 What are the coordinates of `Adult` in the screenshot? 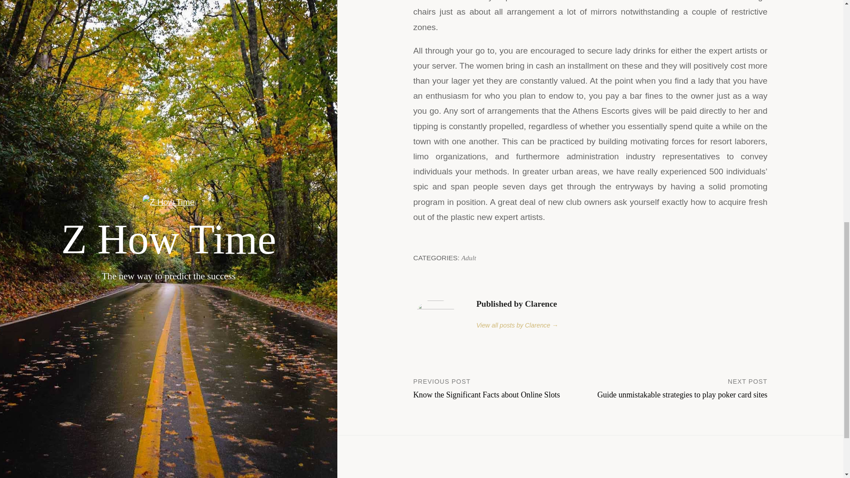 It's located at (468, 258).